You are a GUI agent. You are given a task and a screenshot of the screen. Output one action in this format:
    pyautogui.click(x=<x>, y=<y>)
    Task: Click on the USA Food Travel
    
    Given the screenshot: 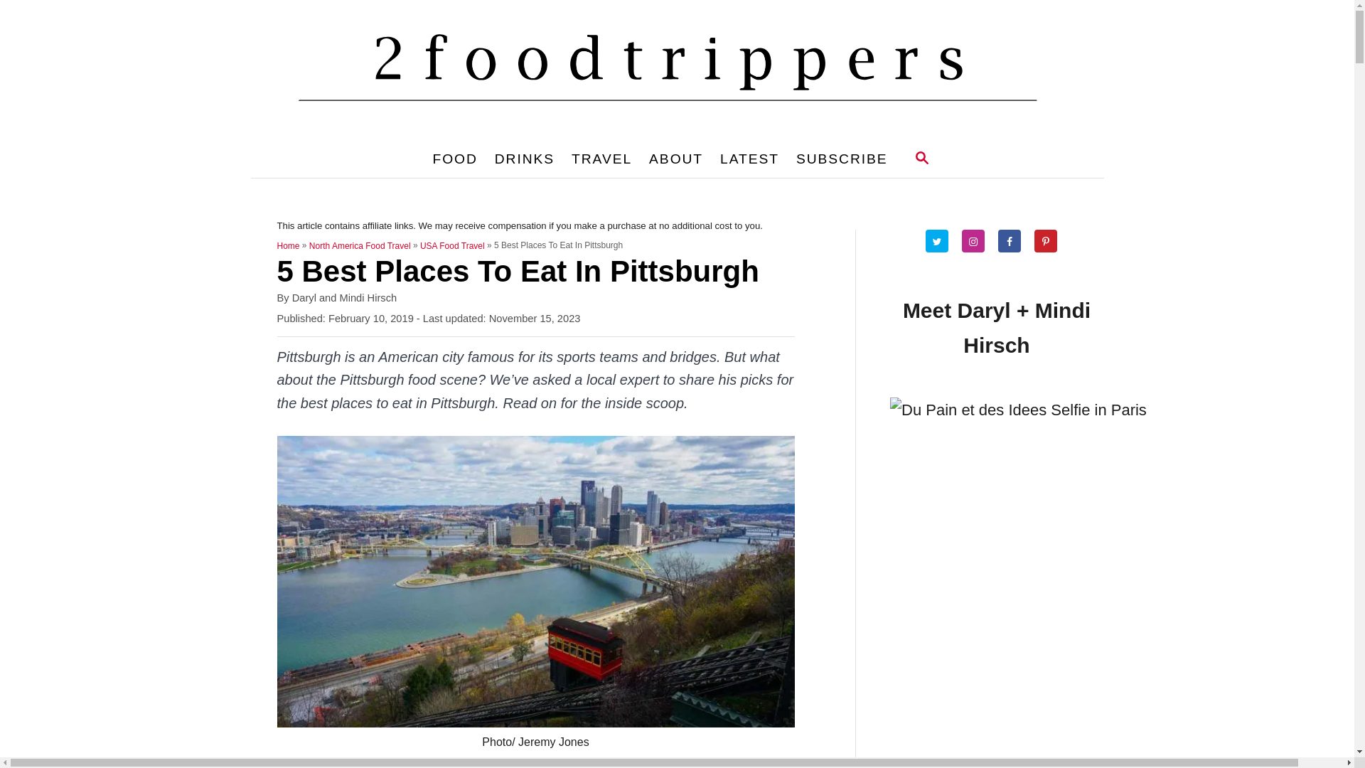 What is the action you would take?
    pyautogui.click(x=452, y=246)
    